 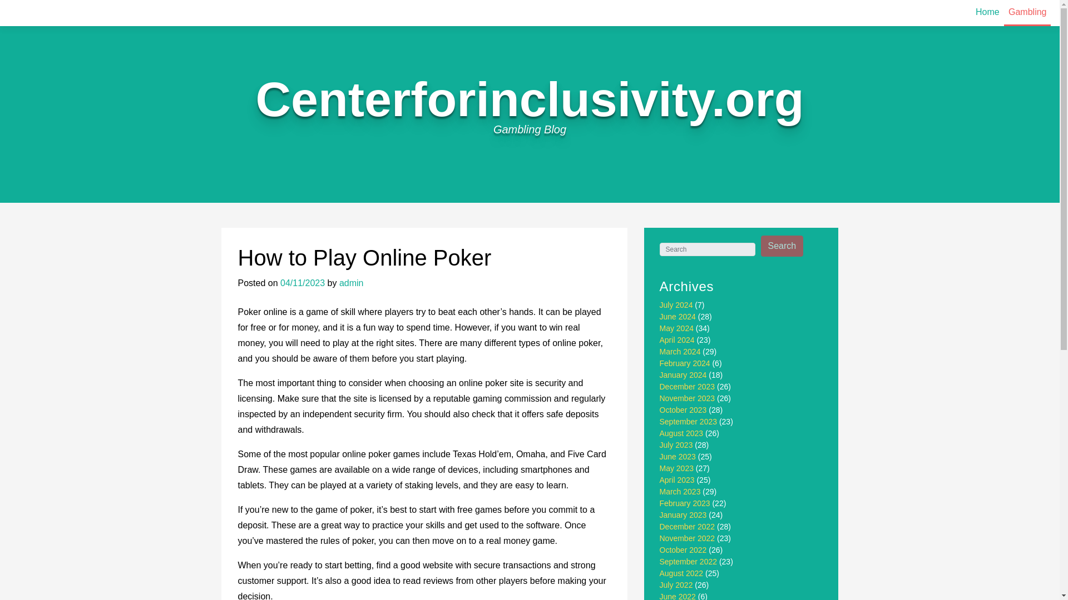 I want to click on Gambling, so click(x=1027, y=13).